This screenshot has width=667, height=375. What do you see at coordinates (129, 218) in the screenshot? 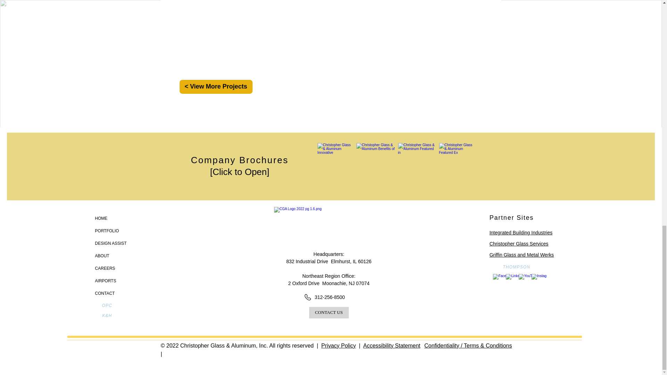
I see `HOME` at bounding box center [129, 218].